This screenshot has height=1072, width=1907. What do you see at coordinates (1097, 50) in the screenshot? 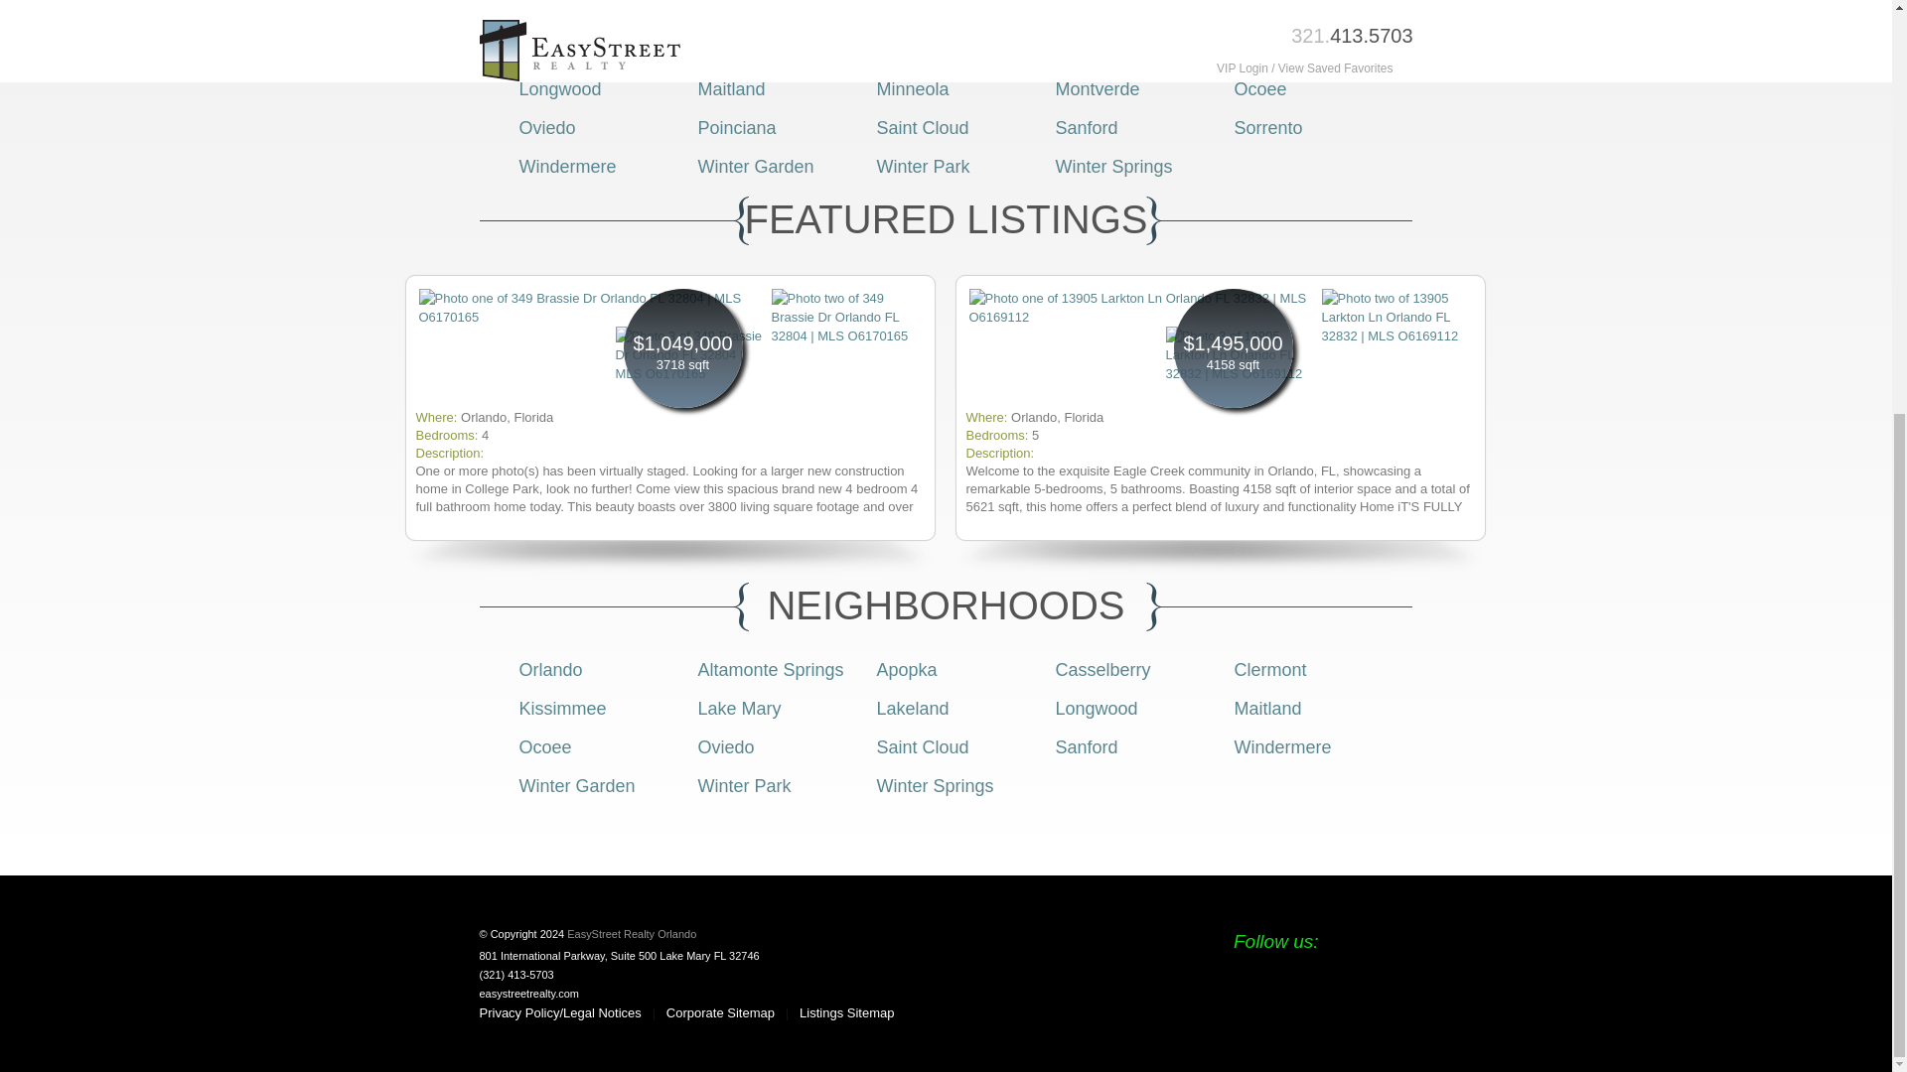
I see `Lake Mary` at bounding box center [1097, 50].